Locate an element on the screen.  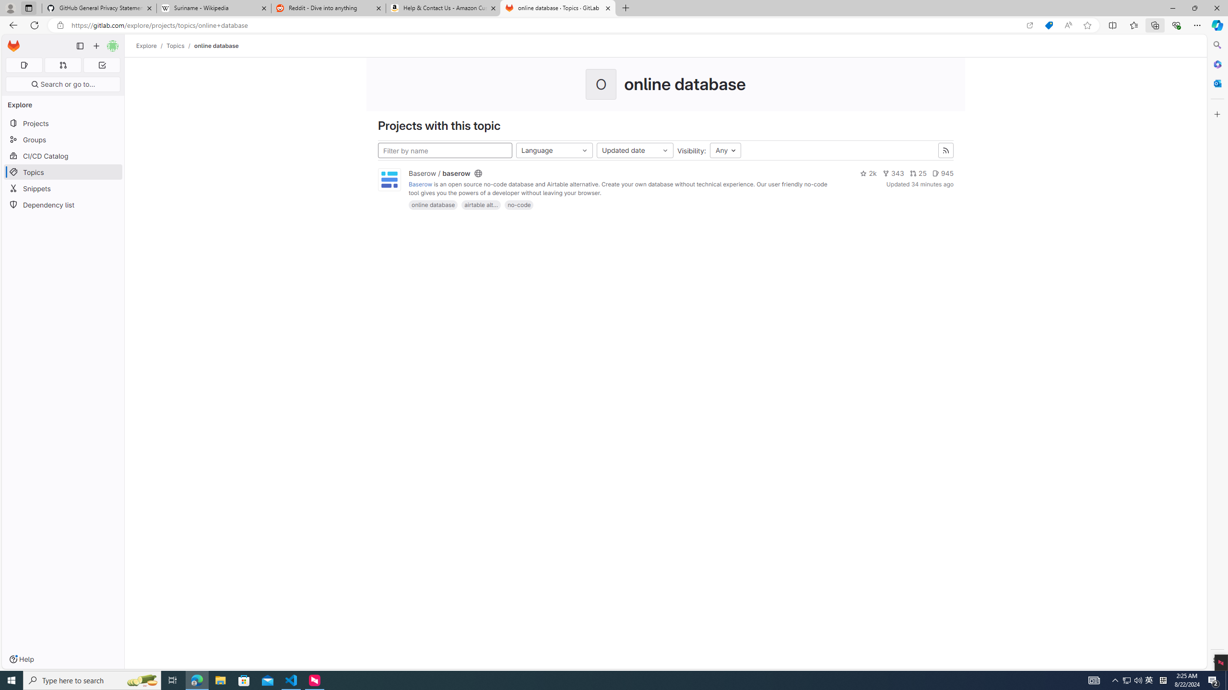
Topics/ is located at coordinates (180, 46).